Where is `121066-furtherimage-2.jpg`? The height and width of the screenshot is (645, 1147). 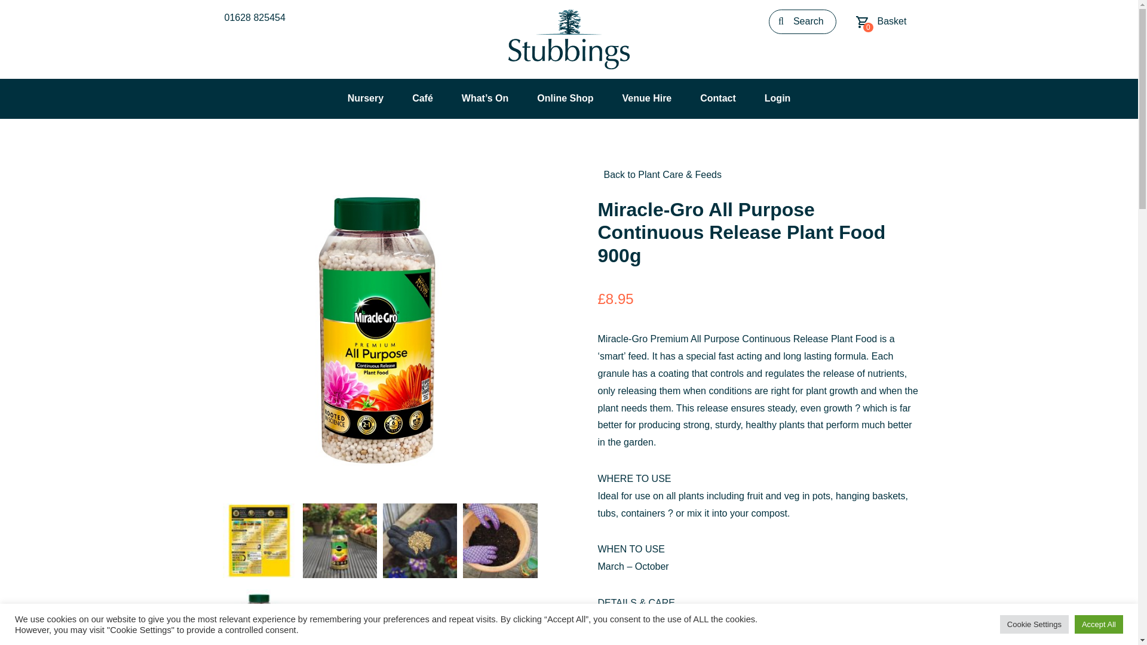
121066-furtherimage-2.jpg is located at coordinates (365, 99).